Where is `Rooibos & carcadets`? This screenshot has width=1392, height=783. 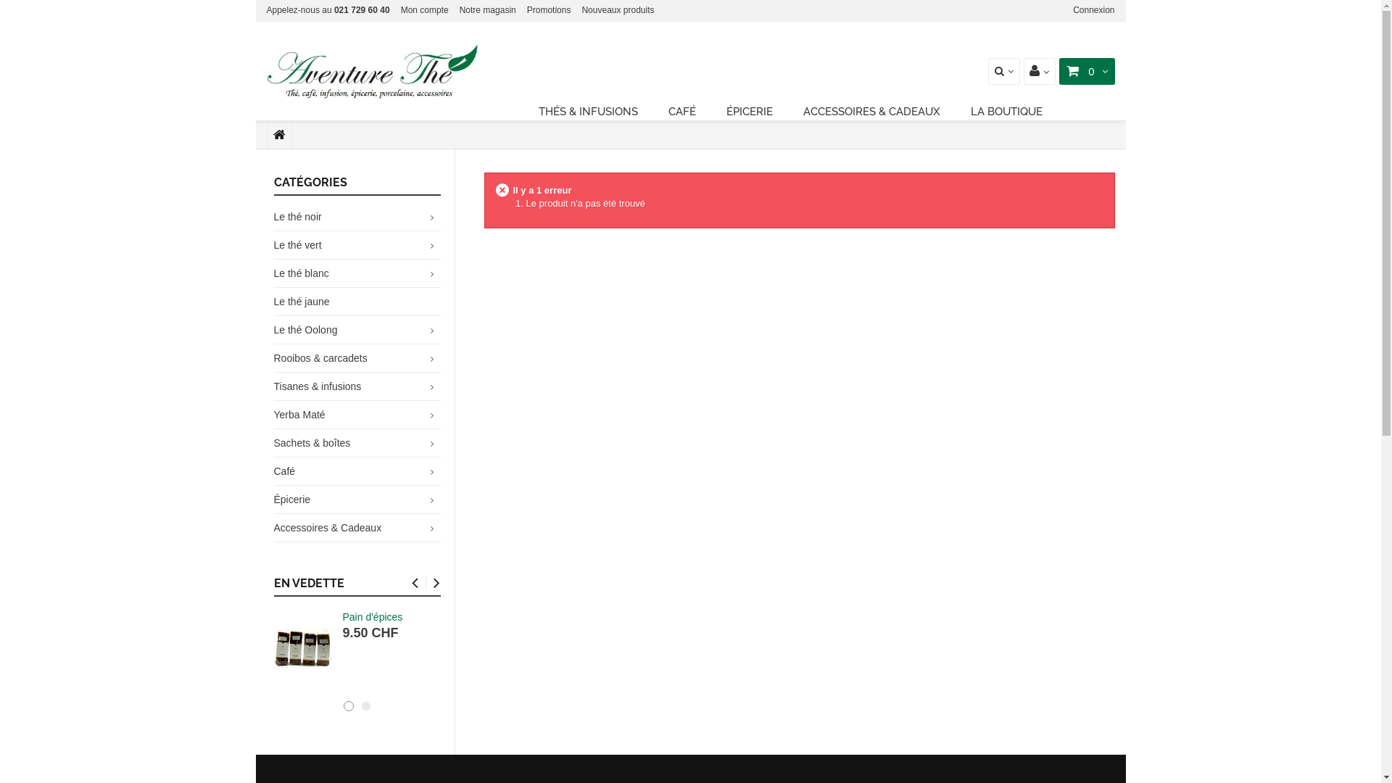
Rooibos & carcadets is located at coordinates (320, 358).